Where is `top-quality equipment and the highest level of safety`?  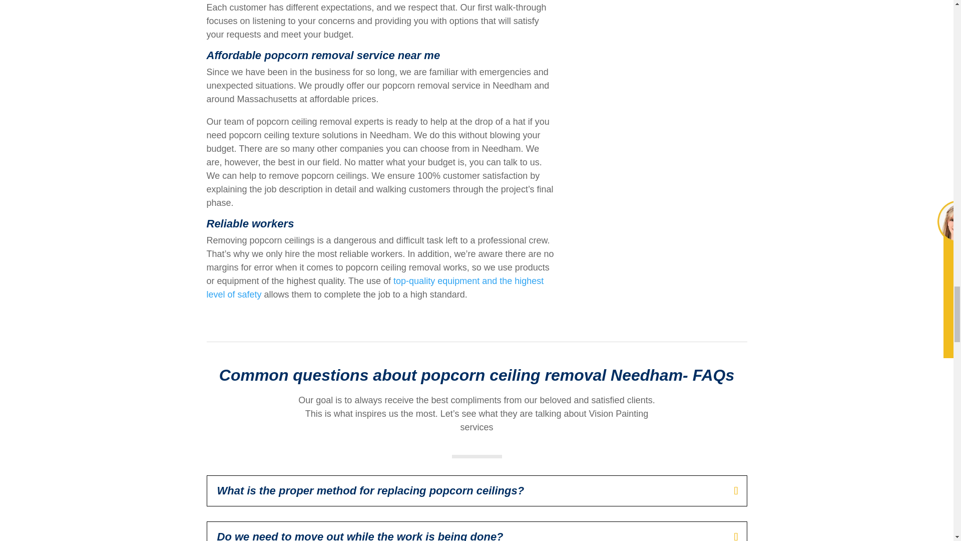 top-quality equipment and the highest level of safety is located at coordinates (375, 288).